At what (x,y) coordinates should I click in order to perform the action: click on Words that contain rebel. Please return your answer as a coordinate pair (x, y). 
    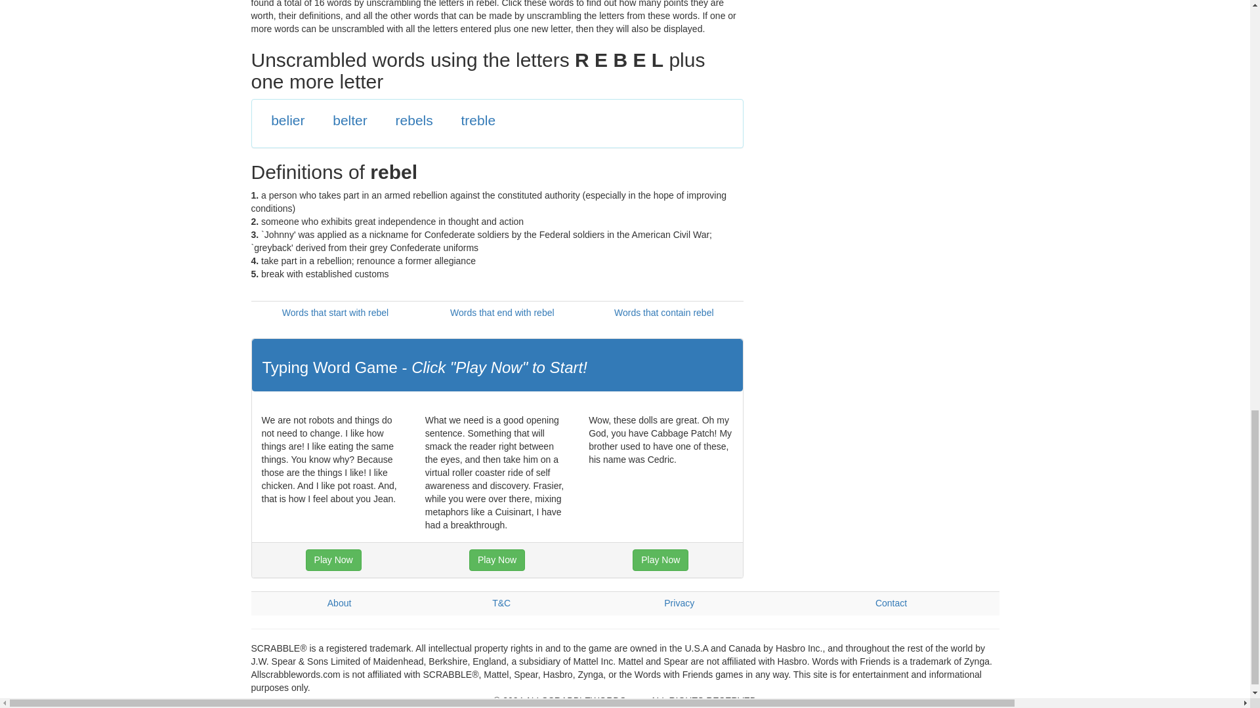
    Looking at the image, I should click on (664, 312).